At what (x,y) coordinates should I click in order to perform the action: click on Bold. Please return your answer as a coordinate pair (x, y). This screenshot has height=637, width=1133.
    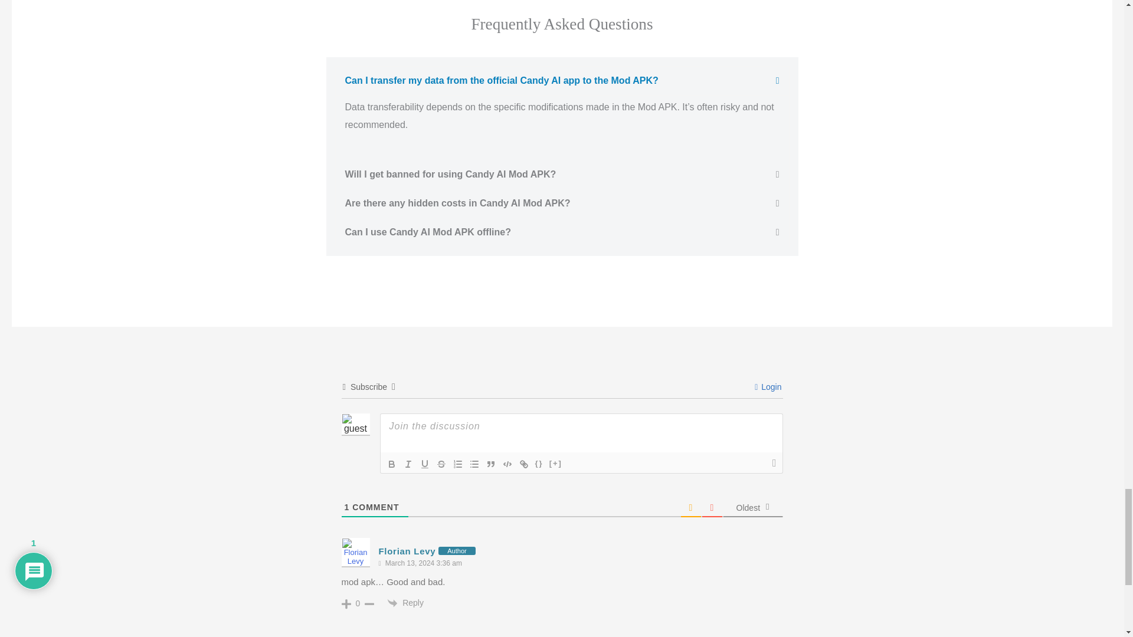
    Looking at the image, I should click on (392, 464).